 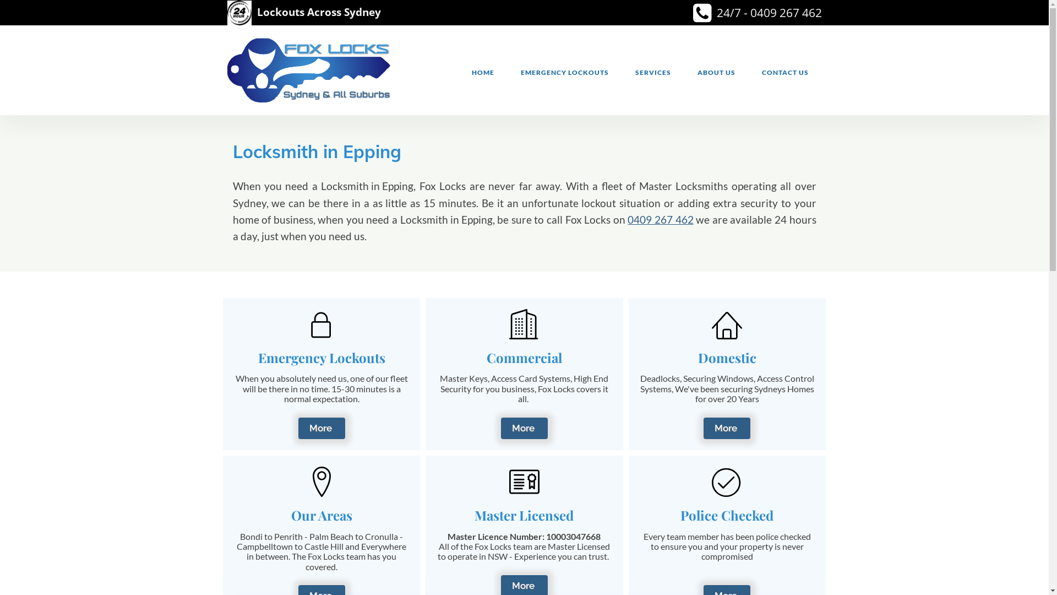 I want to click on EMERGENCY LOCKOUTS, so click(x=565, y=73).